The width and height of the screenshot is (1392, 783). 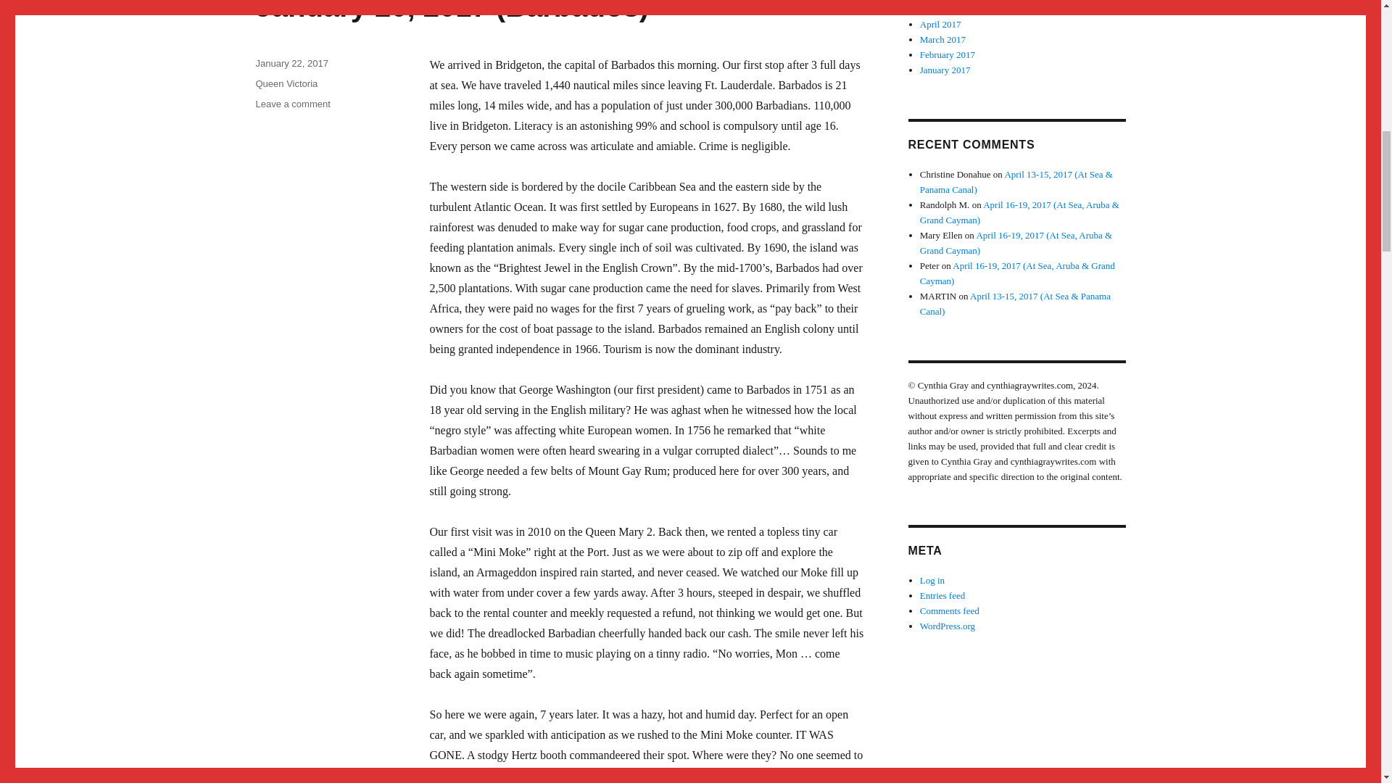 What do you see at coordinates (286, 84) in the screenshot?
I see `Queen Victoria` at bounding box center [286, 84].